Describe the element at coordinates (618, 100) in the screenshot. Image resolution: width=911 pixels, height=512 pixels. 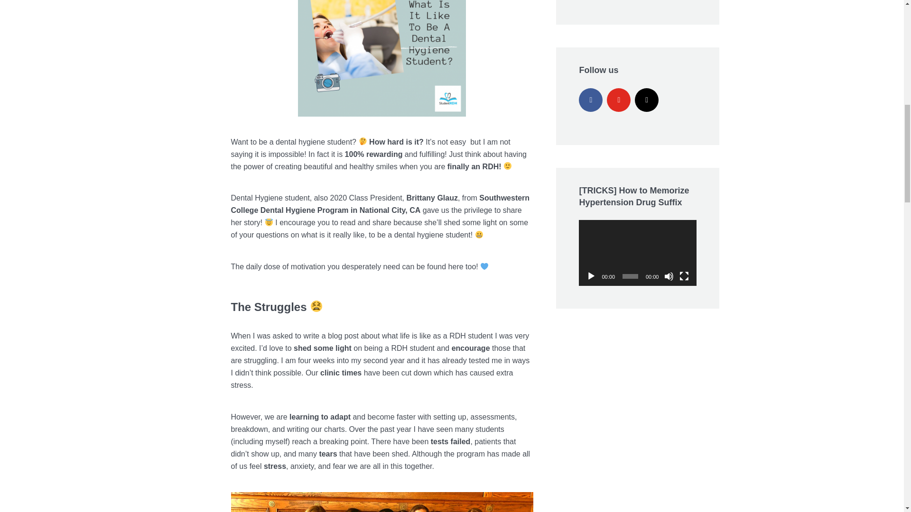
I see `YouTube` at that location.